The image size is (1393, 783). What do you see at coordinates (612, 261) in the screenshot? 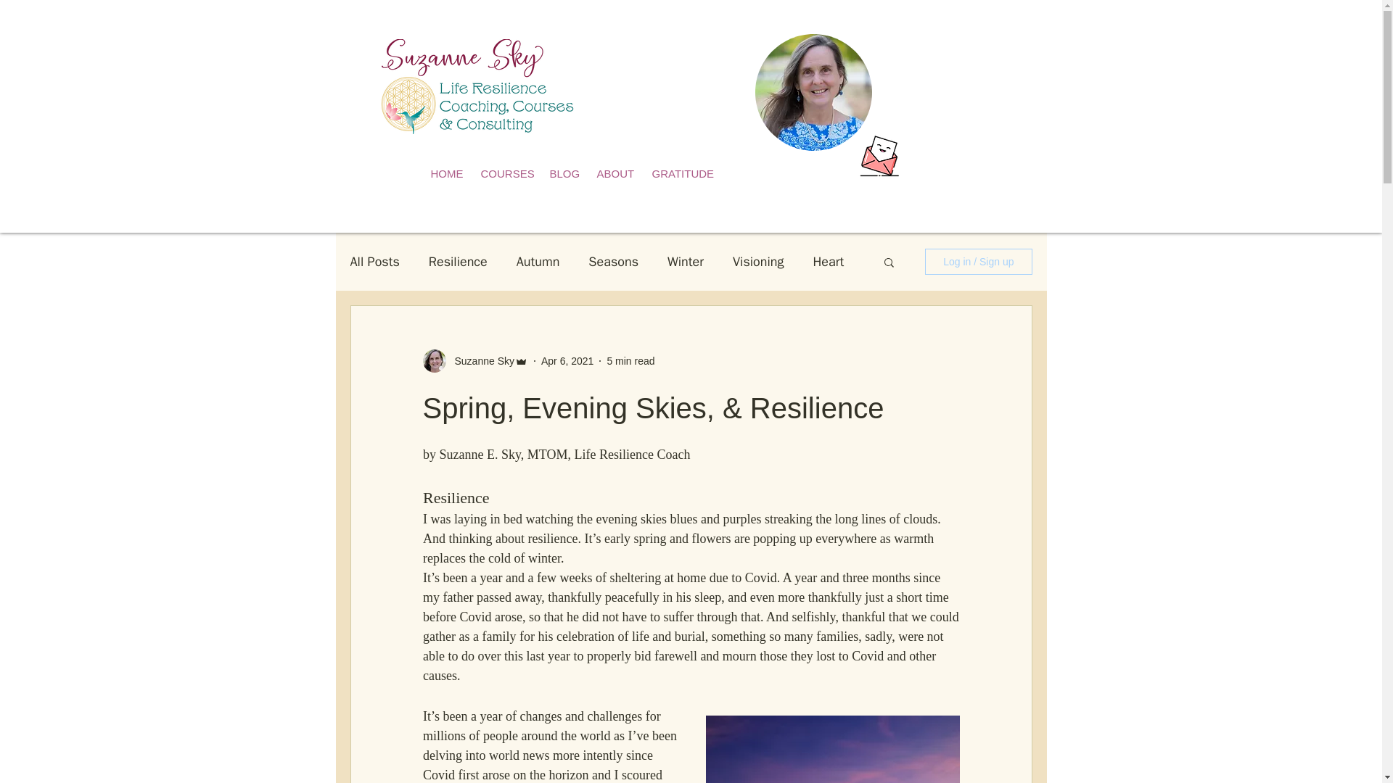
I see `Seasons` at bounding box center [612, 261].